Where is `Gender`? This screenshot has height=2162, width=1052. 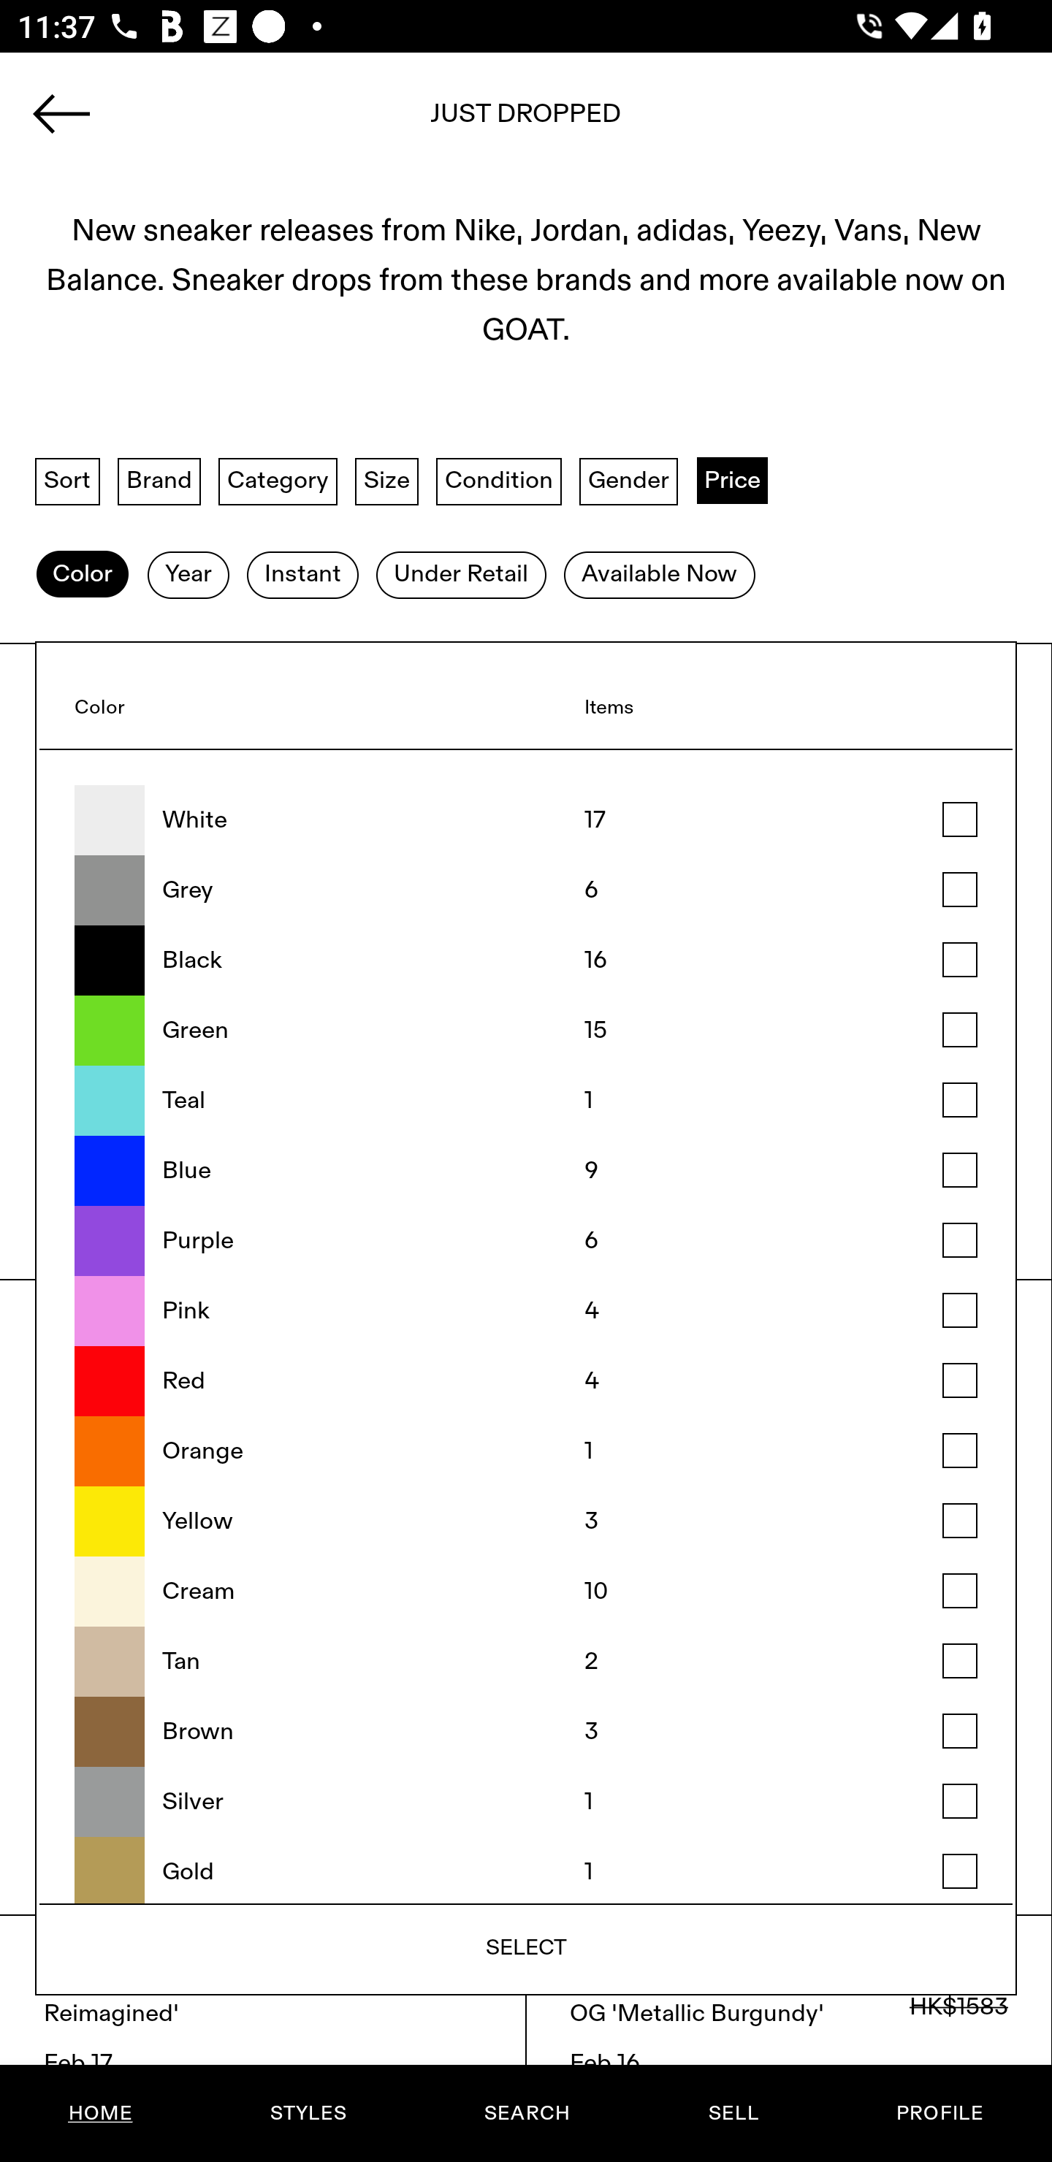 Gender is located at coordinates (628, 481).